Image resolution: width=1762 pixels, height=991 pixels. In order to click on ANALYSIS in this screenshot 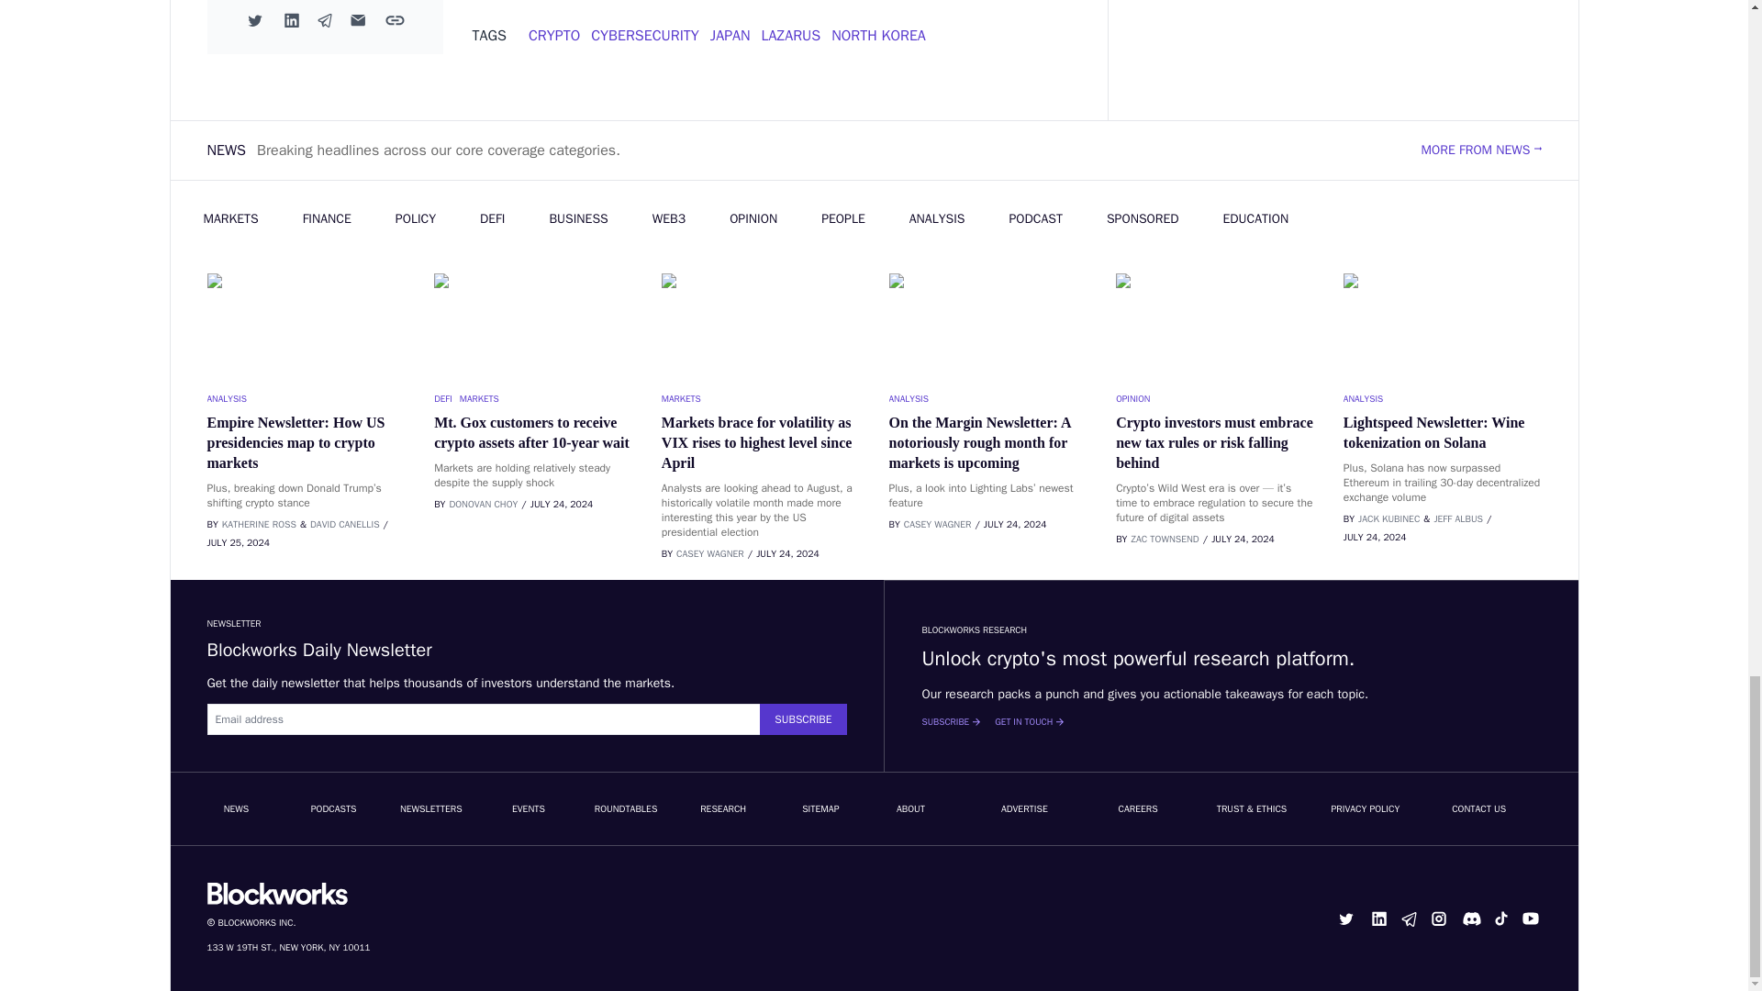, I will do `click(730, 35)`.